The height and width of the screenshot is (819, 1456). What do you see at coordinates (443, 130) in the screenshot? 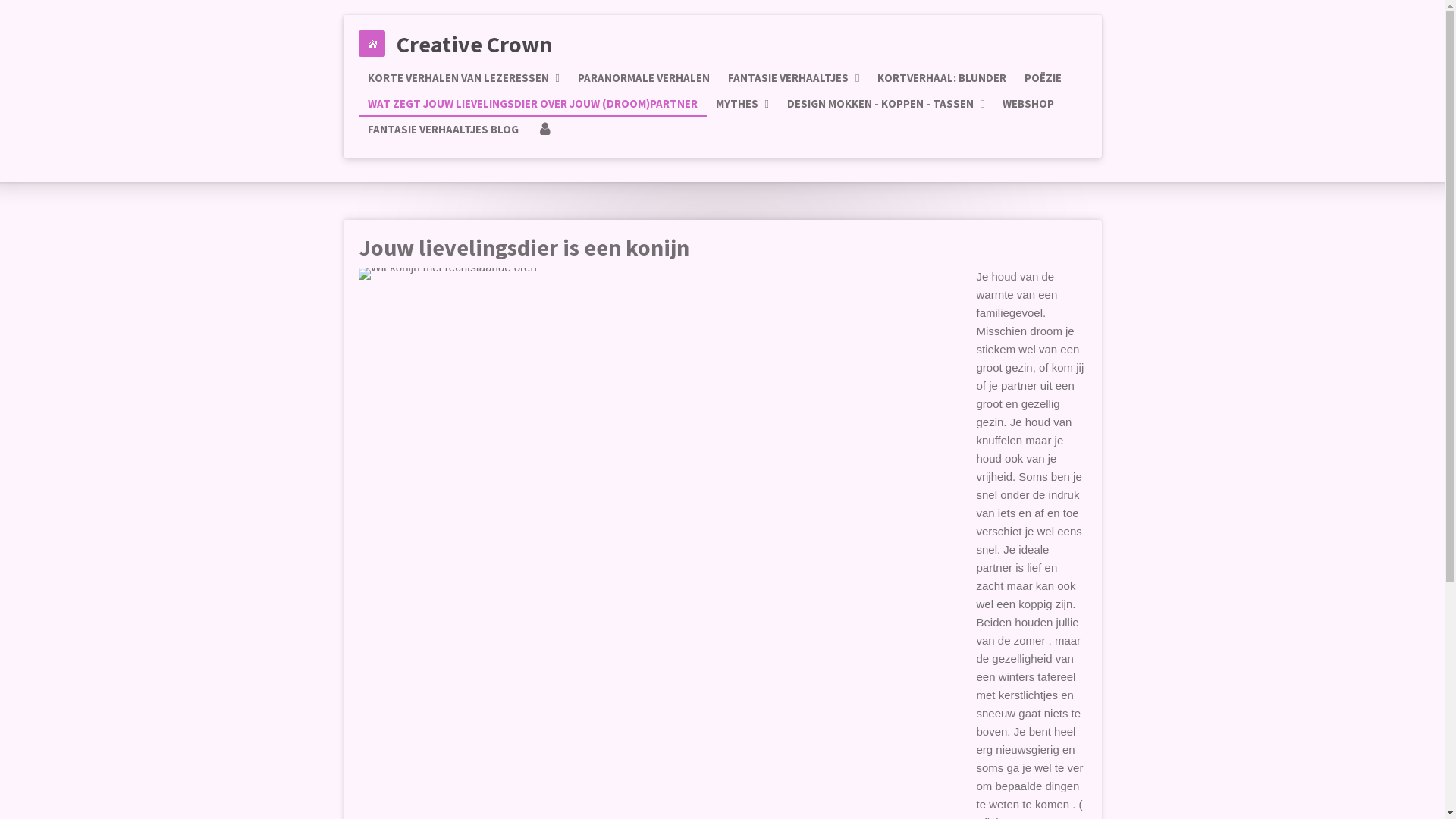
I see `FANTASIE VERHAALTJES BLOG` at bounding box center [443, 130].